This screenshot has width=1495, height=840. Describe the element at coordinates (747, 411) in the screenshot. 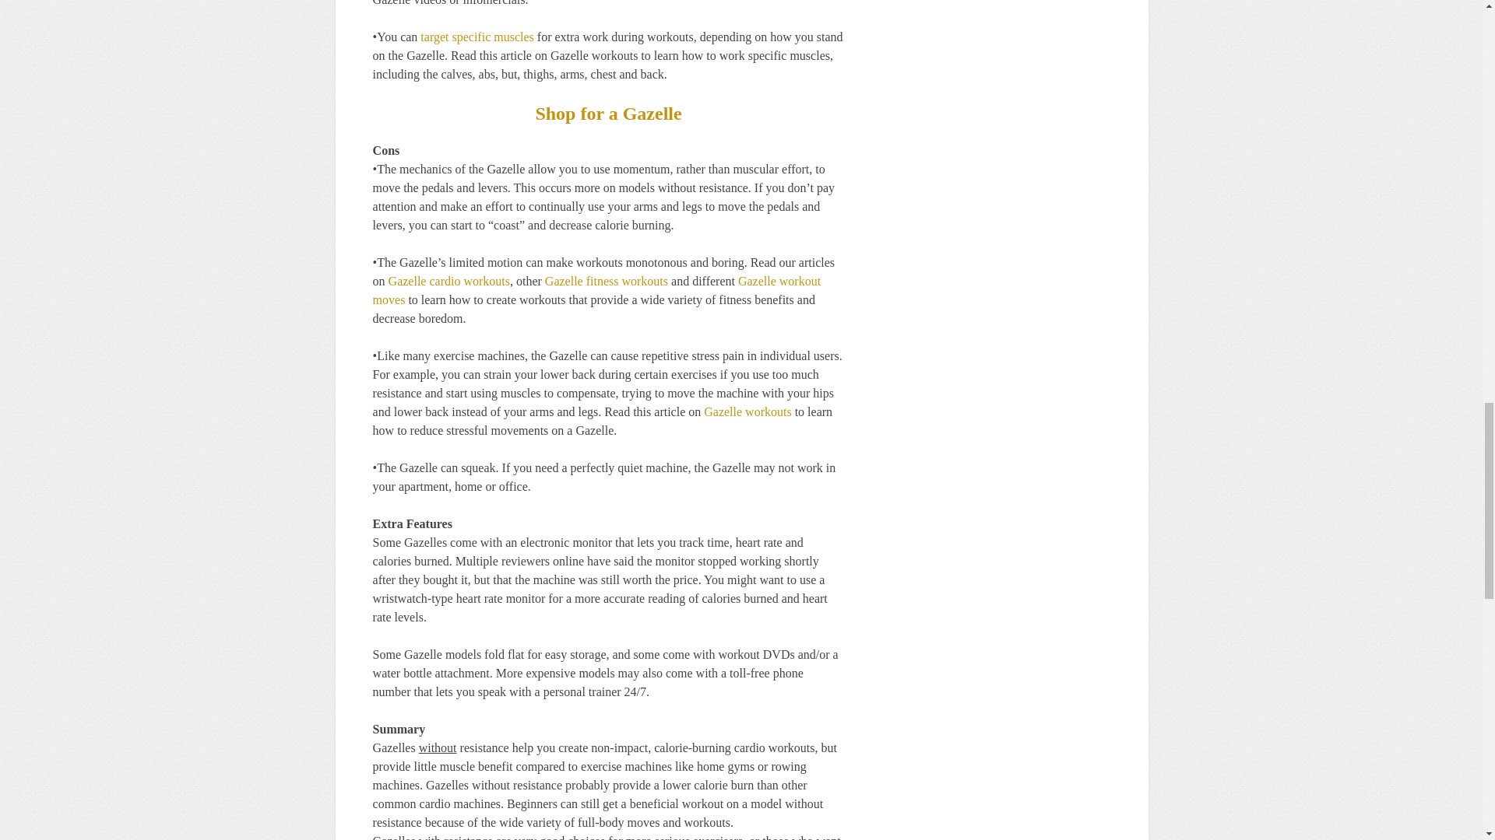

I see `Gazelle workouts` at that location.